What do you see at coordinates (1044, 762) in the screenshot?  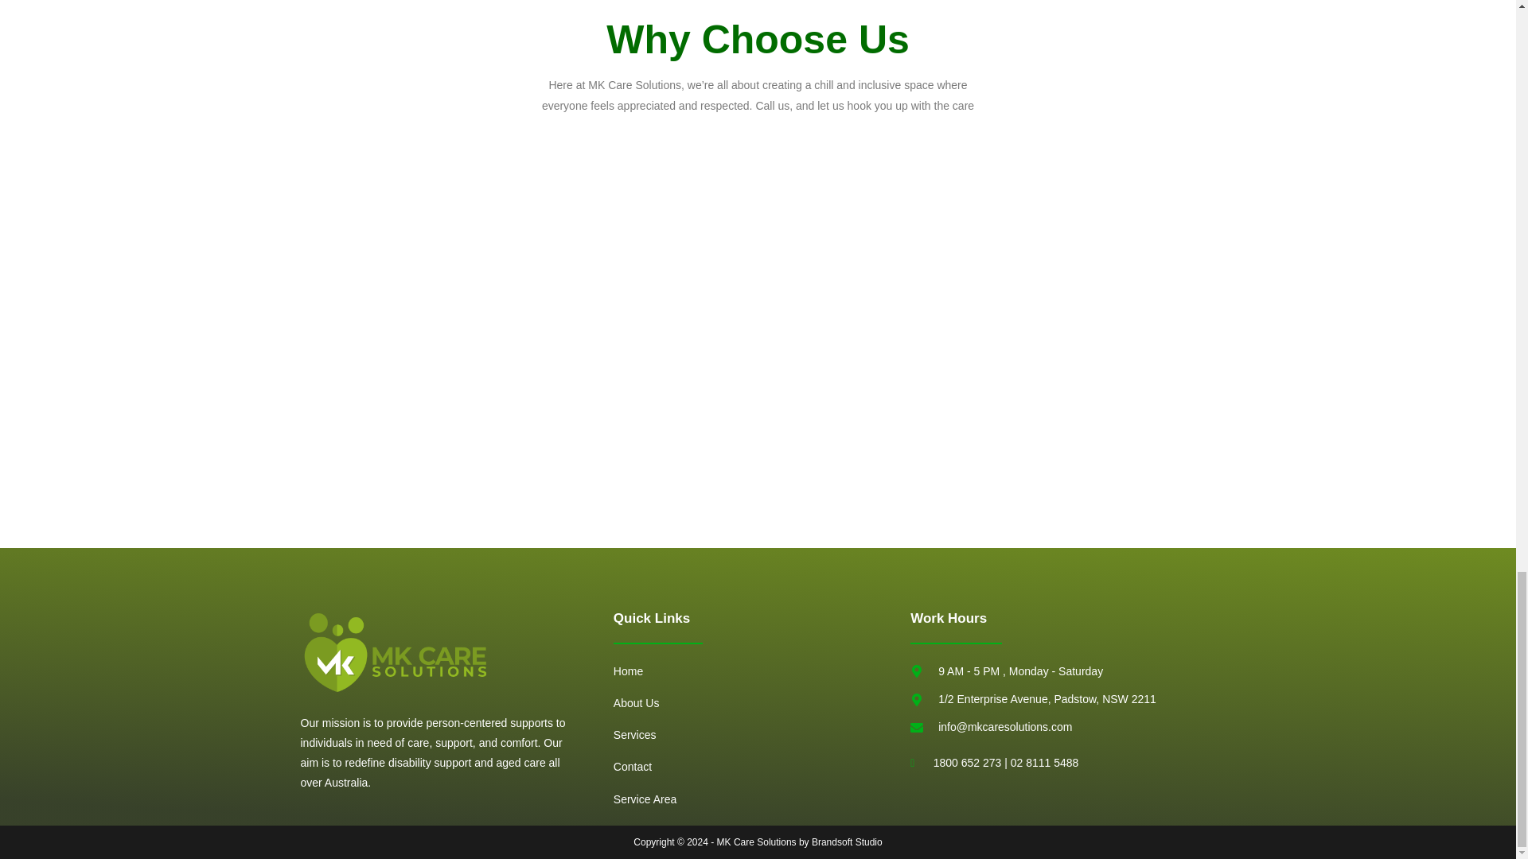 I see `02 8111 5488` at bounding box center [1044, 762].